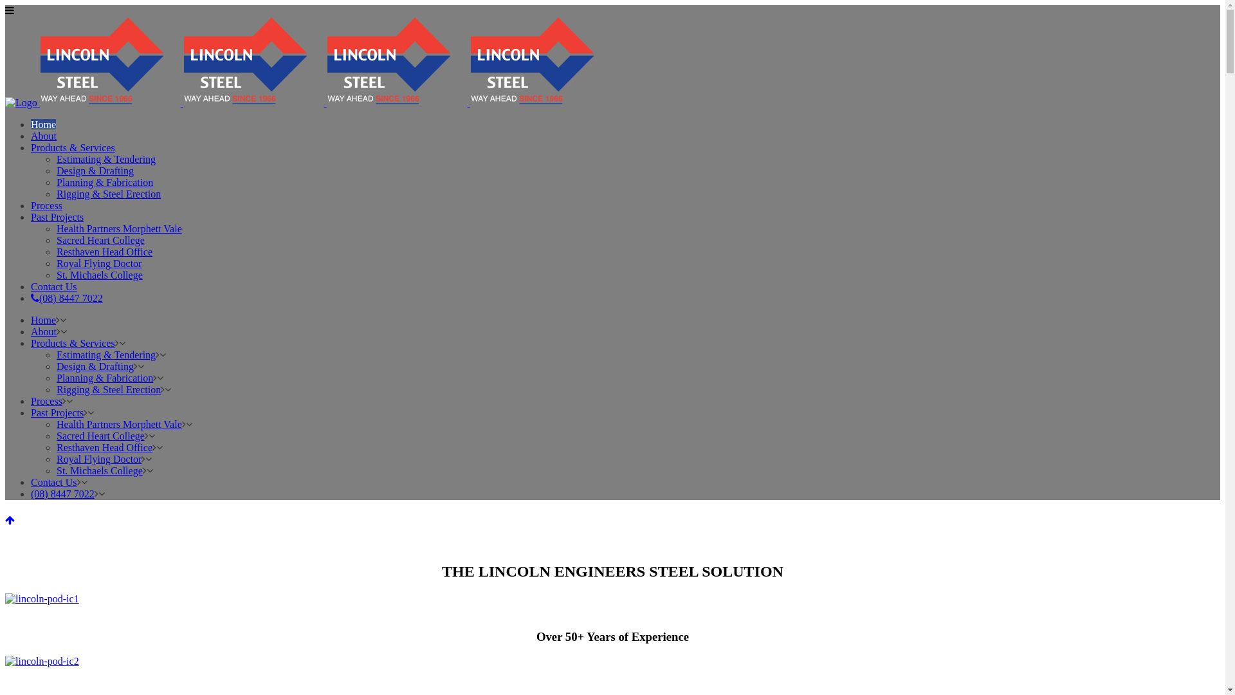  What do you see at coordinates (100, 436) in the screenshot?
I see `Sacred Heart College` at bounding box center [100, 436].